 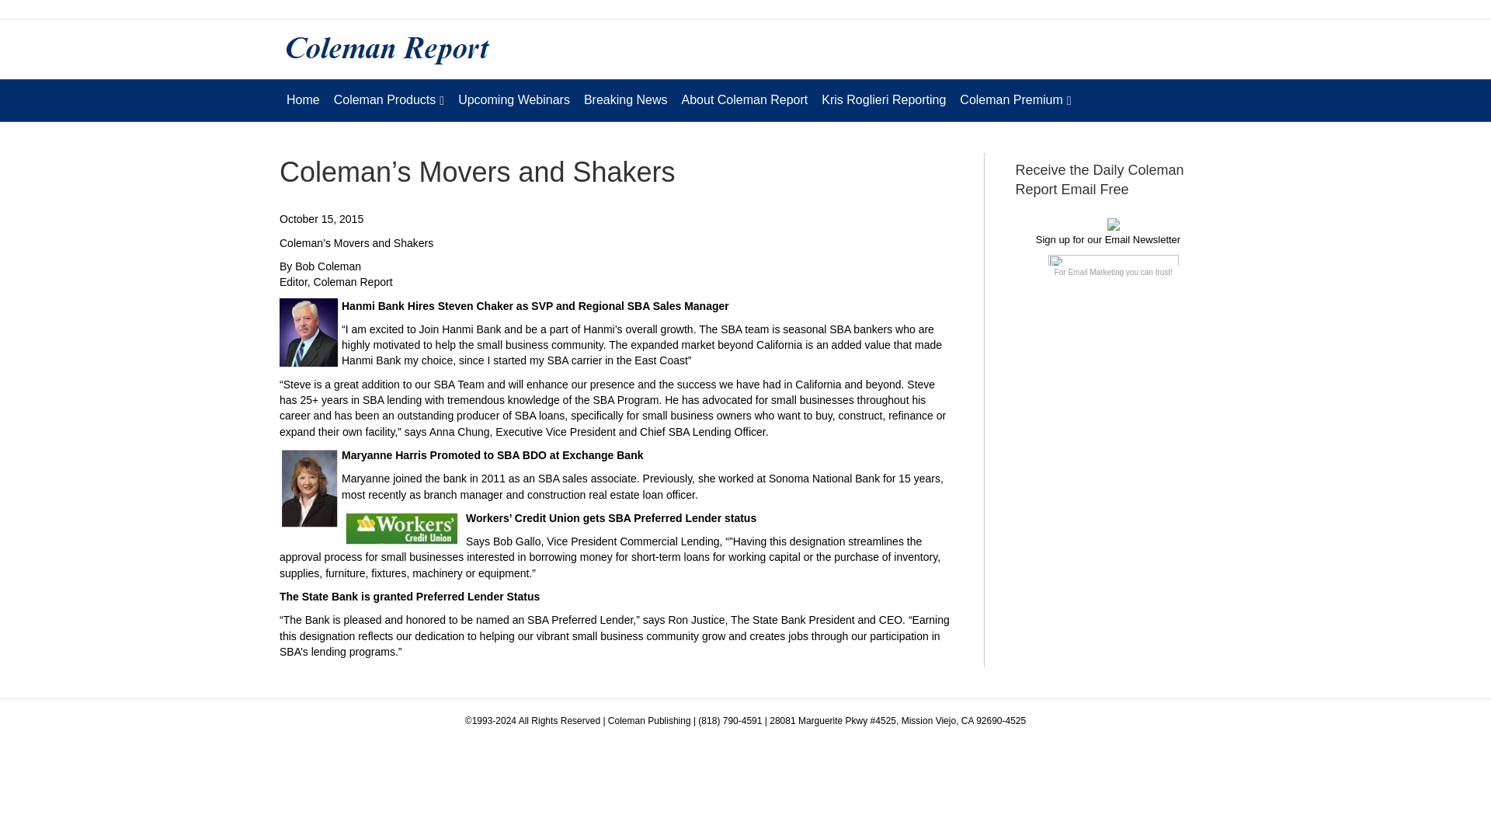 What do you see at coordinates (1108, 239) in the screenshot?
I see `Sign up for our Email Newsletter` at bounding box center [1108, 239].